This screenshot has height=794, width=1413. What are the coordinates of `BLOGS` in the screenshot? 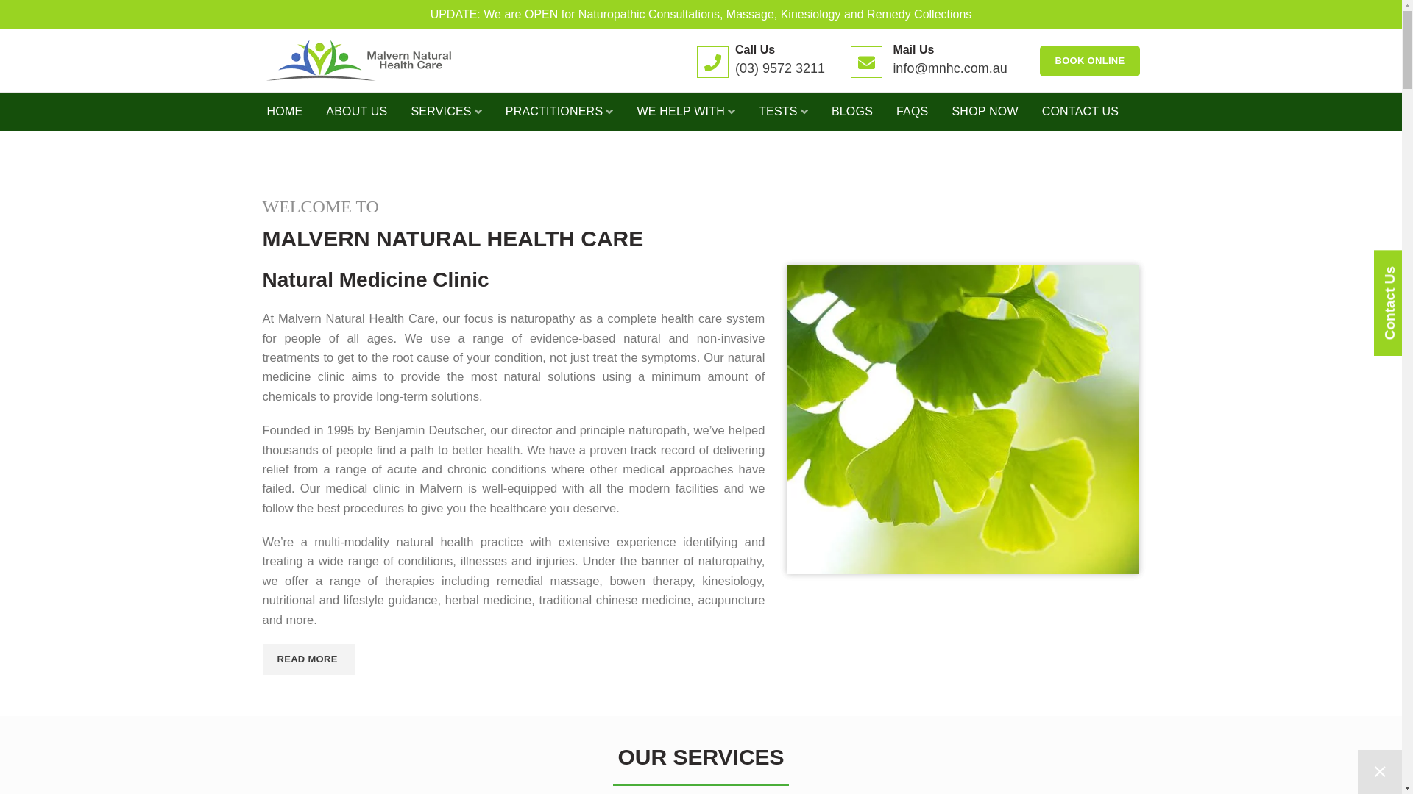 It's located at (852, 112).